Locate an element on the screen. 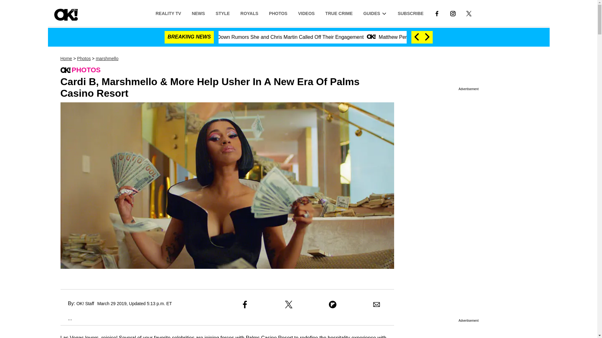 Image resolution: width=602 pixels, height=338 pixels. PHOTOS is located at coordinates (278, 13).